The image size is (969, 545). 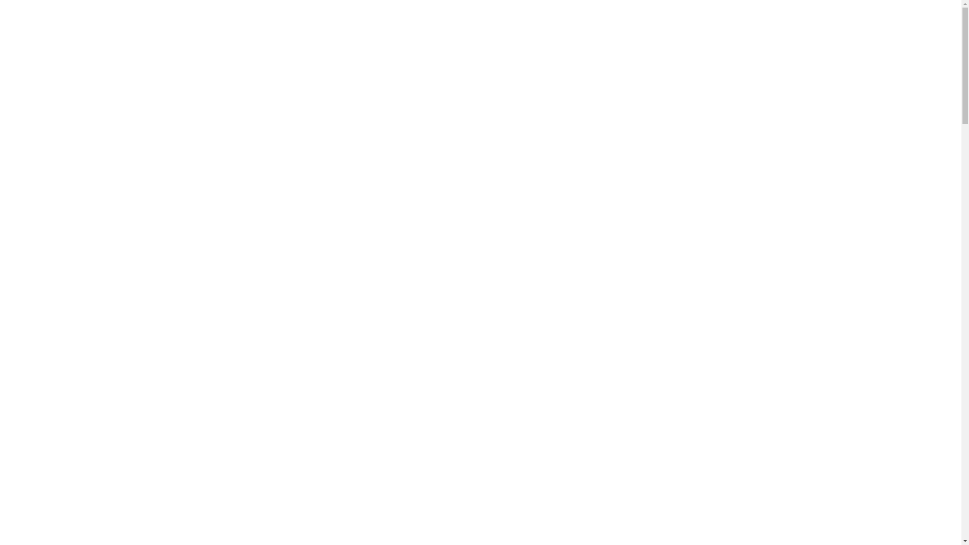 What do you see at coordinates (71, 372) in the screenshot?
I see `Brake Repairs` at bounding box center [71, 372].